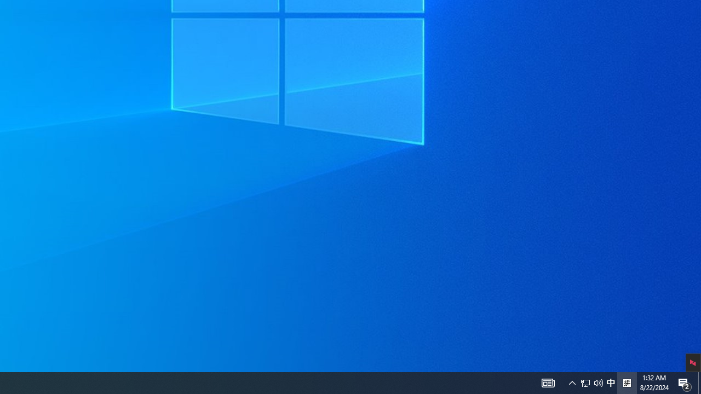  Describe the element at coordinates (548, 383) in the screenshot. I see `User Promoted Notification Area` at that location.